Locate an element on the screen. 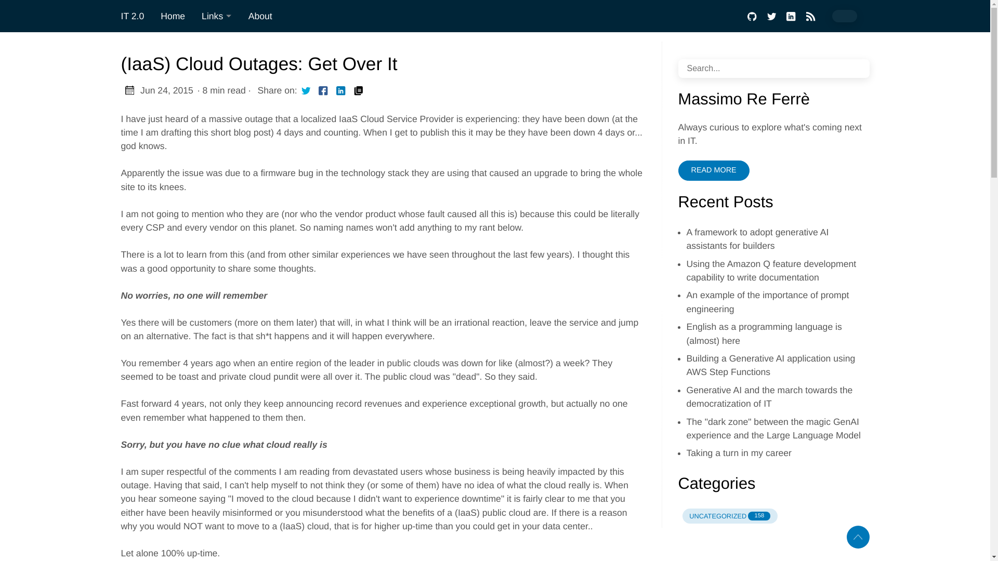  Share on Facebook is located at coordinates (323, 90).